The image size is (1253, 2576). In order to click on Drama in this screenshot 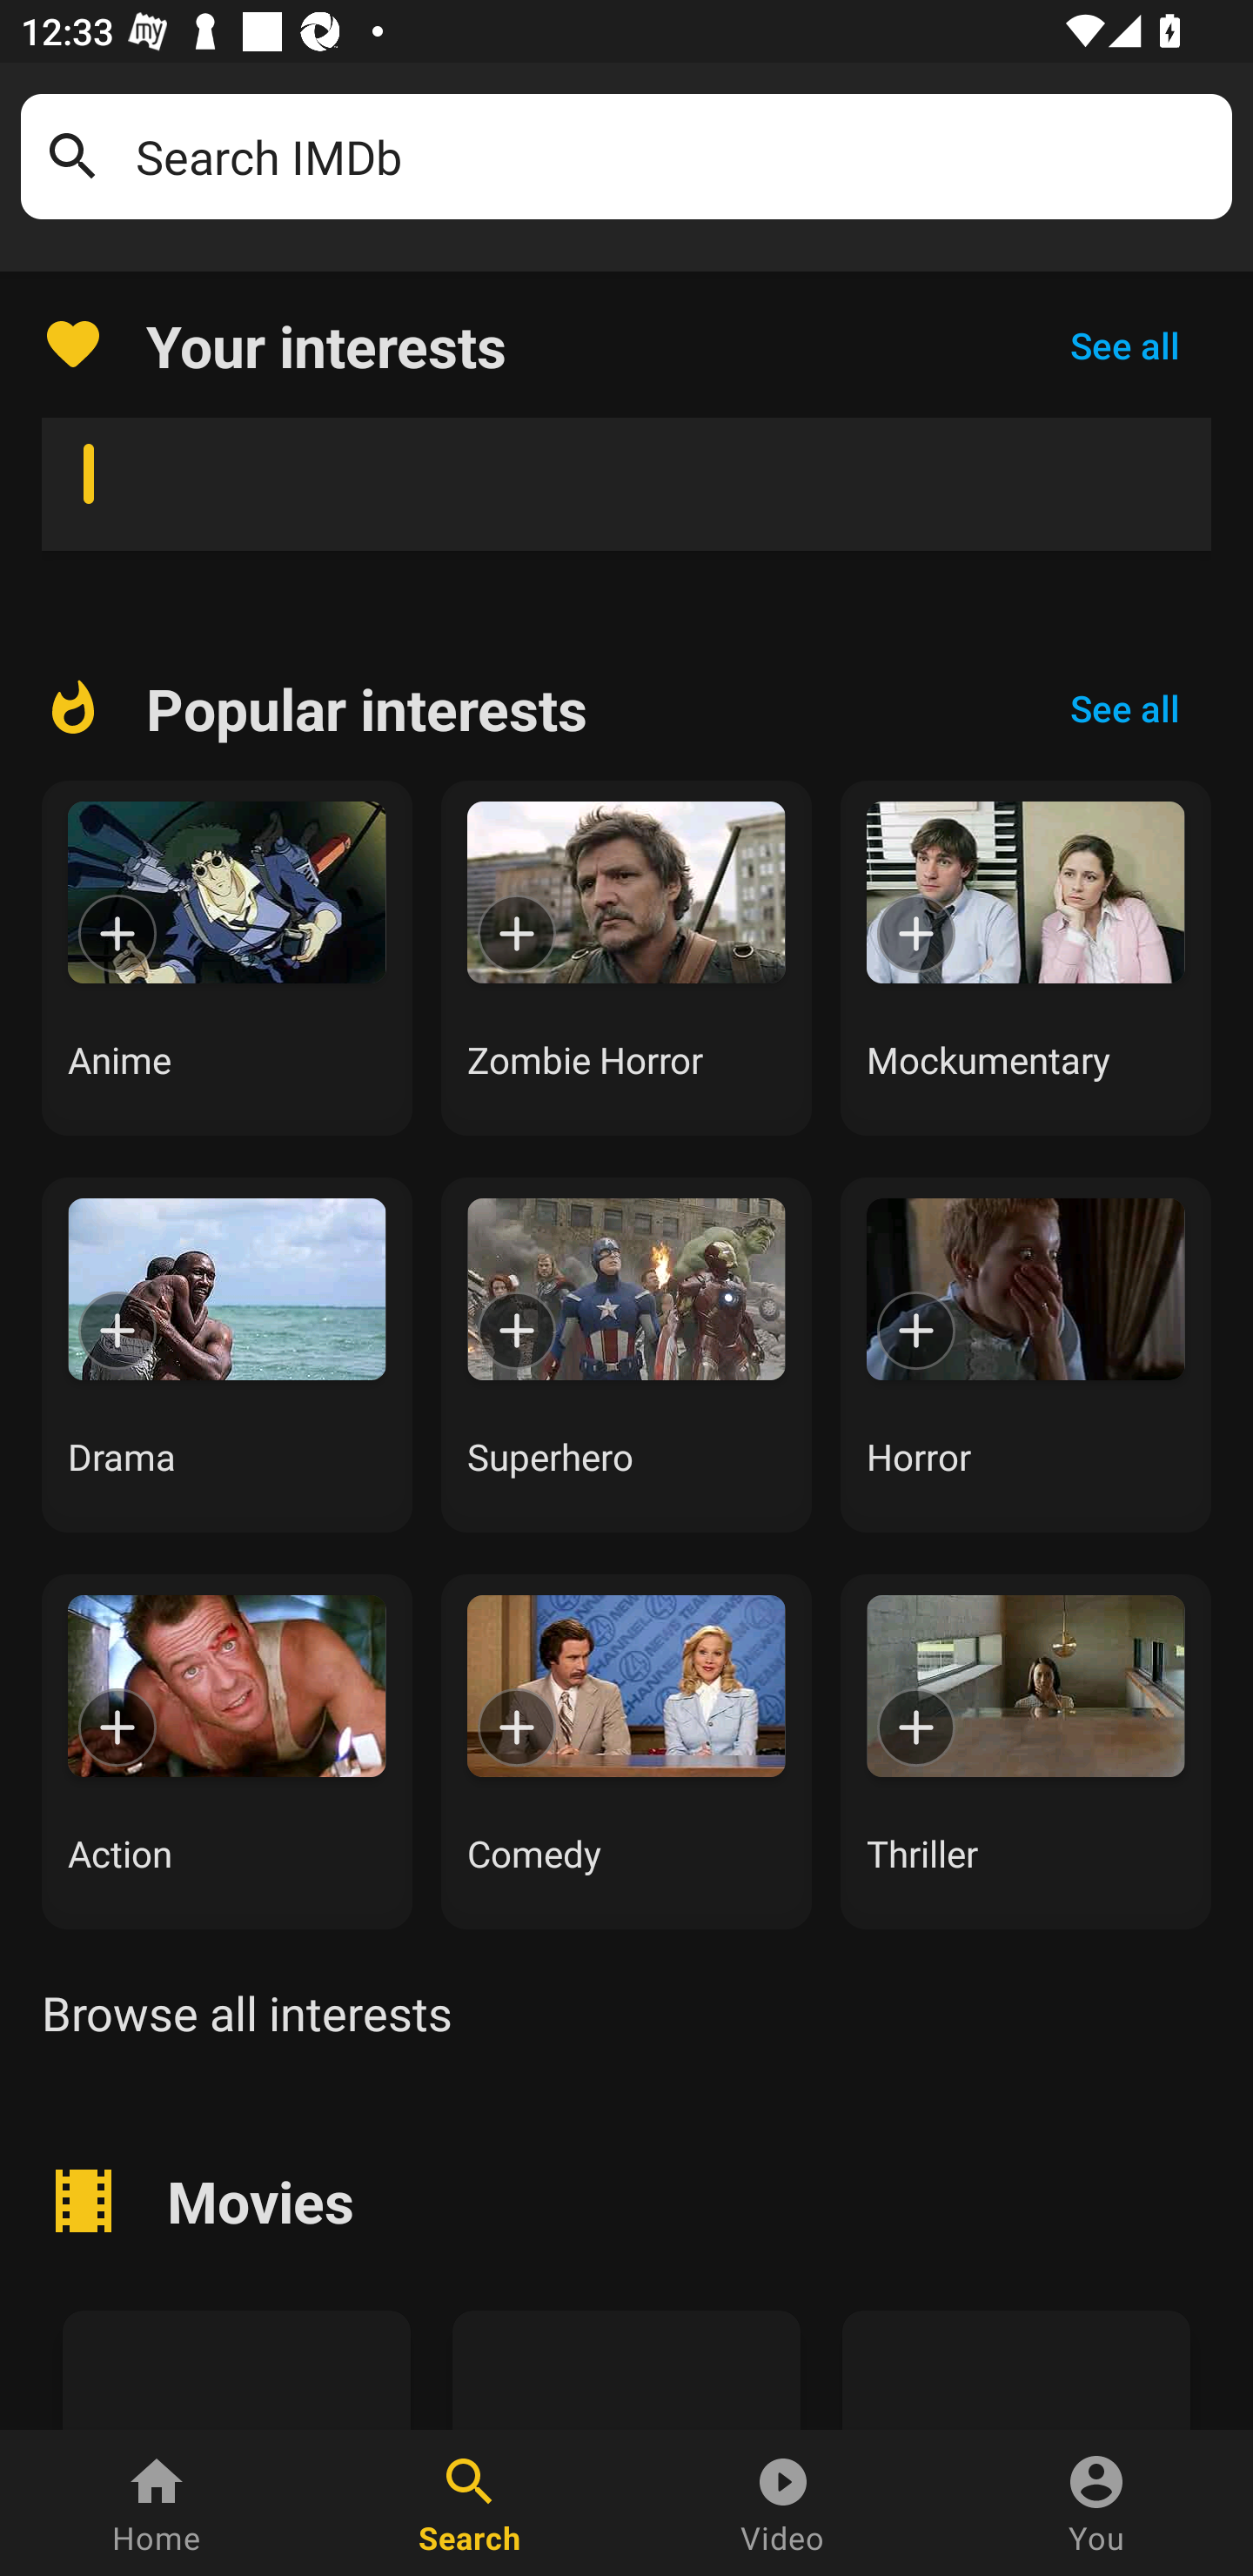, I will do `click(226, 1354)`.